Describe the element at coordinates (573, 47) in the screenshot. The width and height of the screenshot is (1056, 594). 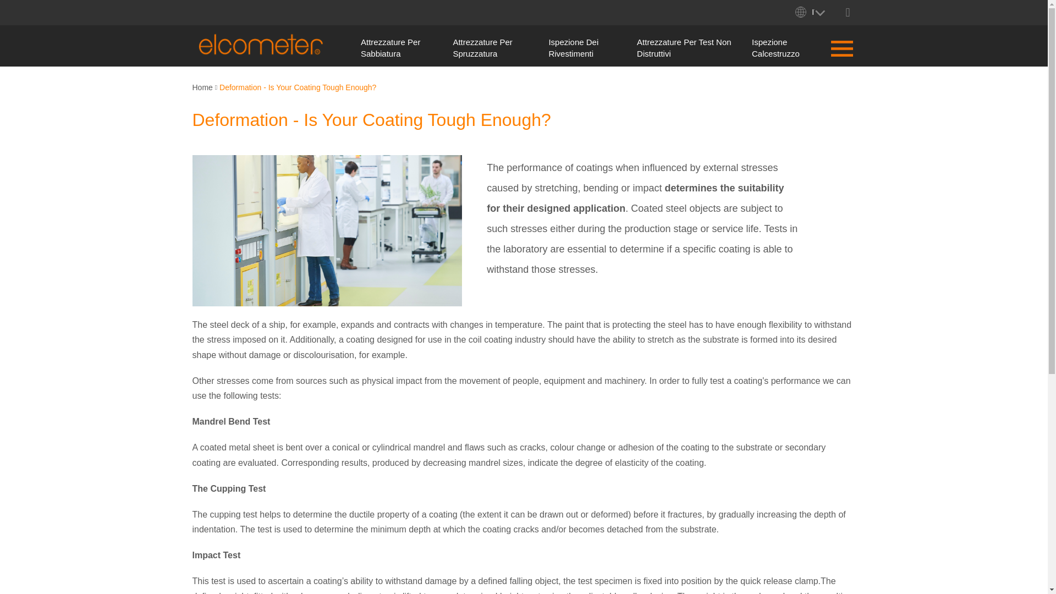
I see `Ispezione Dei Rivestimenti` at that location.